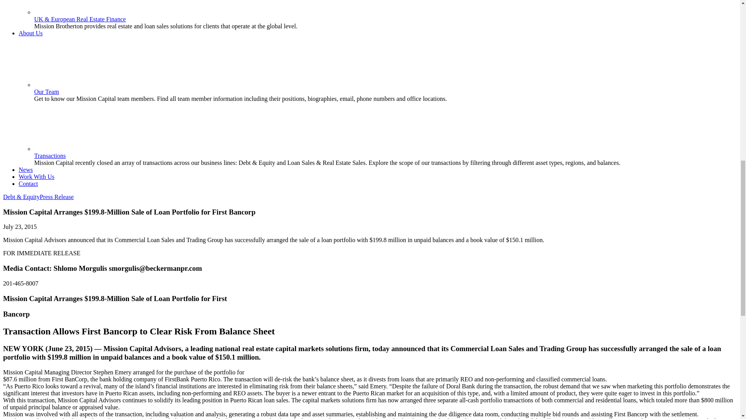  I want to click on News, so click(26, 170).